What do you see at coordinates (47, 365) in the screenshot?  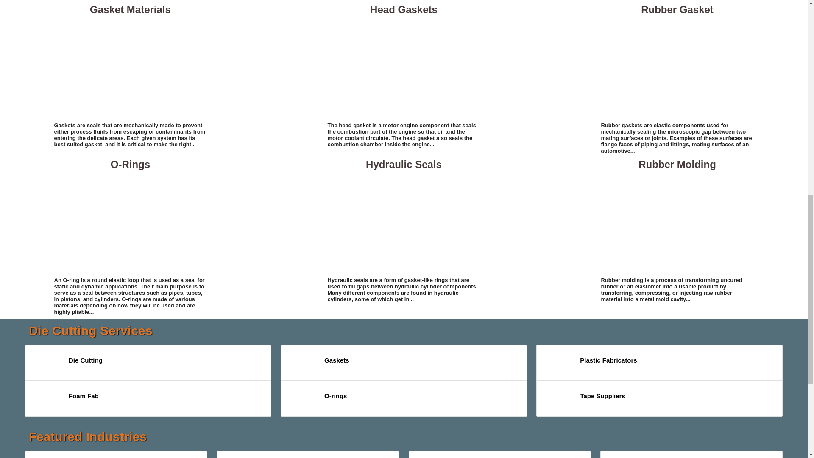 I see `Die Cutting` at bounding box center [47, 365].